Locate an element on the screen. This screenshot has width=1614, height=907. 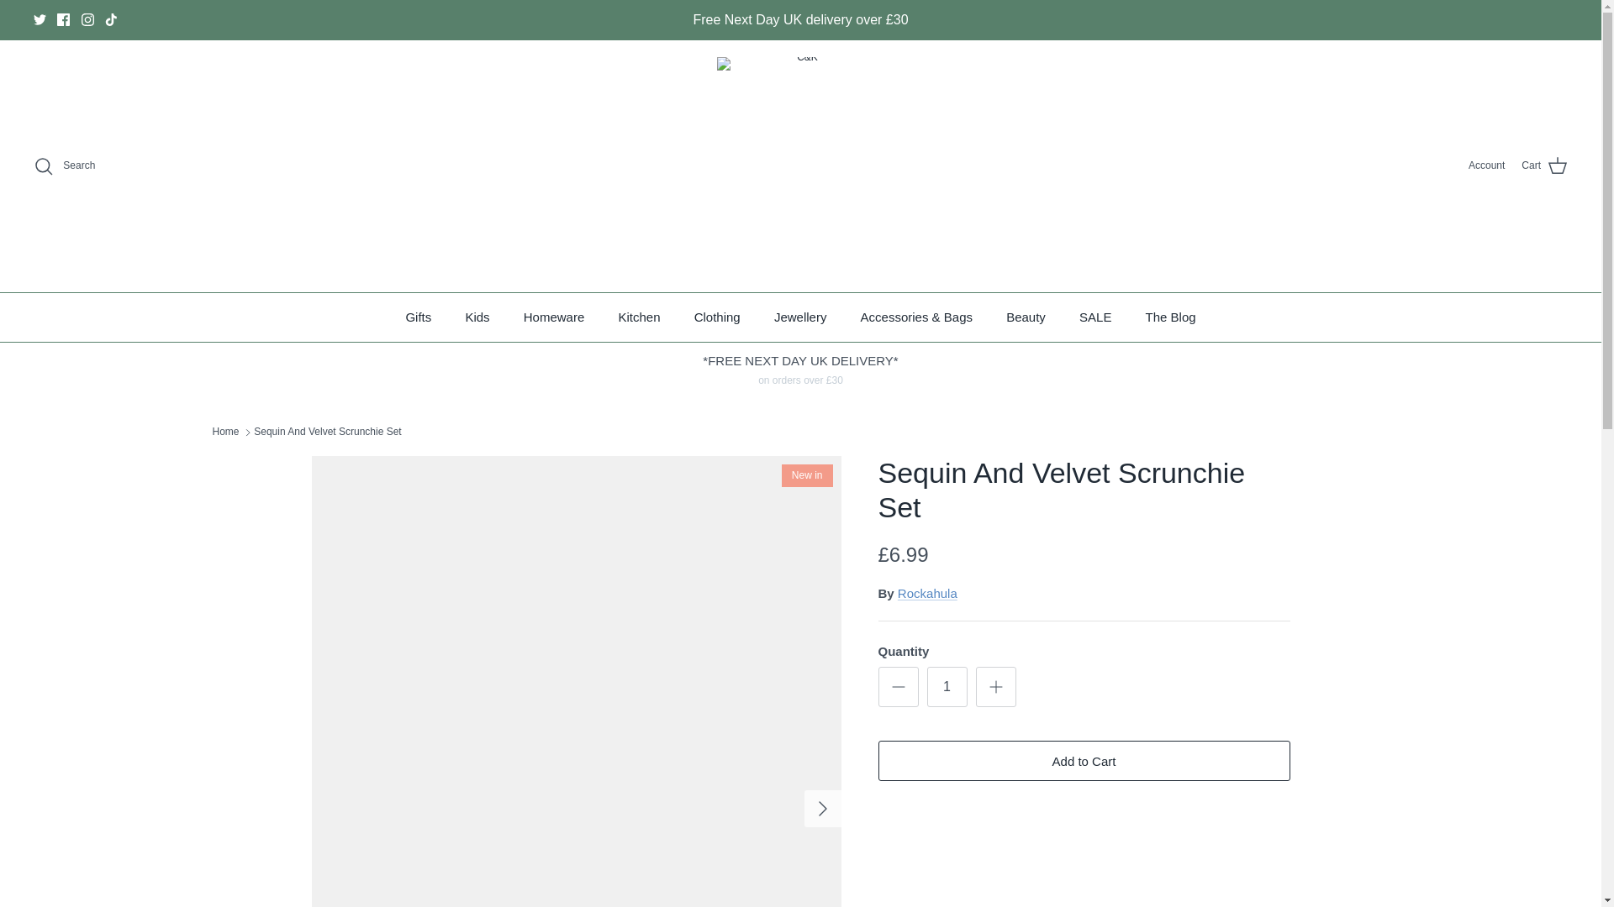
Minus is located at coordinates (898, 687).